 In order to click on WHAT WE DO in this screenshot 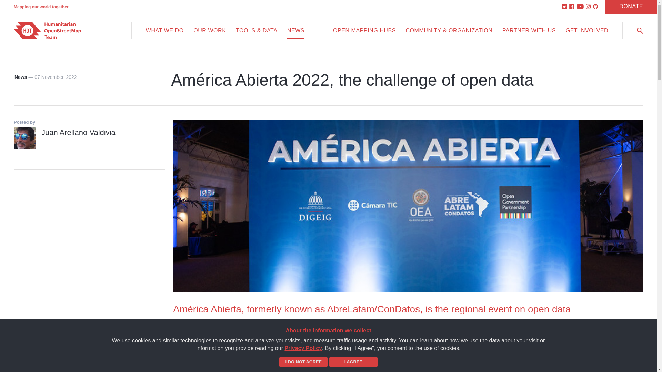, I will do `click(165, 30)`.